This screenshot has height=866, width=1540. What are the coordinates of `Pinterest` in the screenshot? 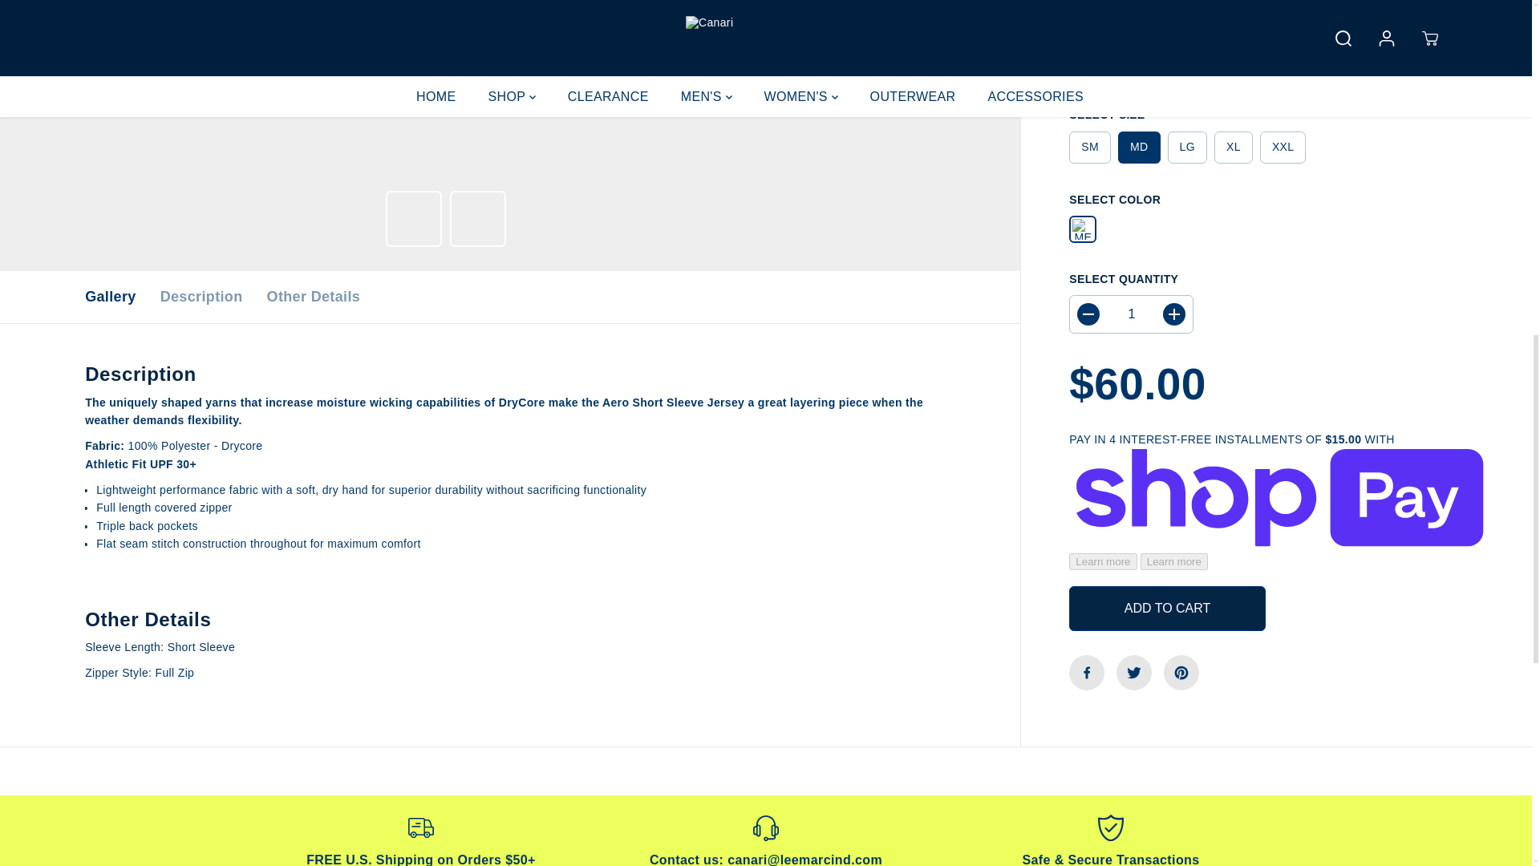 It's located at (1181, 3).